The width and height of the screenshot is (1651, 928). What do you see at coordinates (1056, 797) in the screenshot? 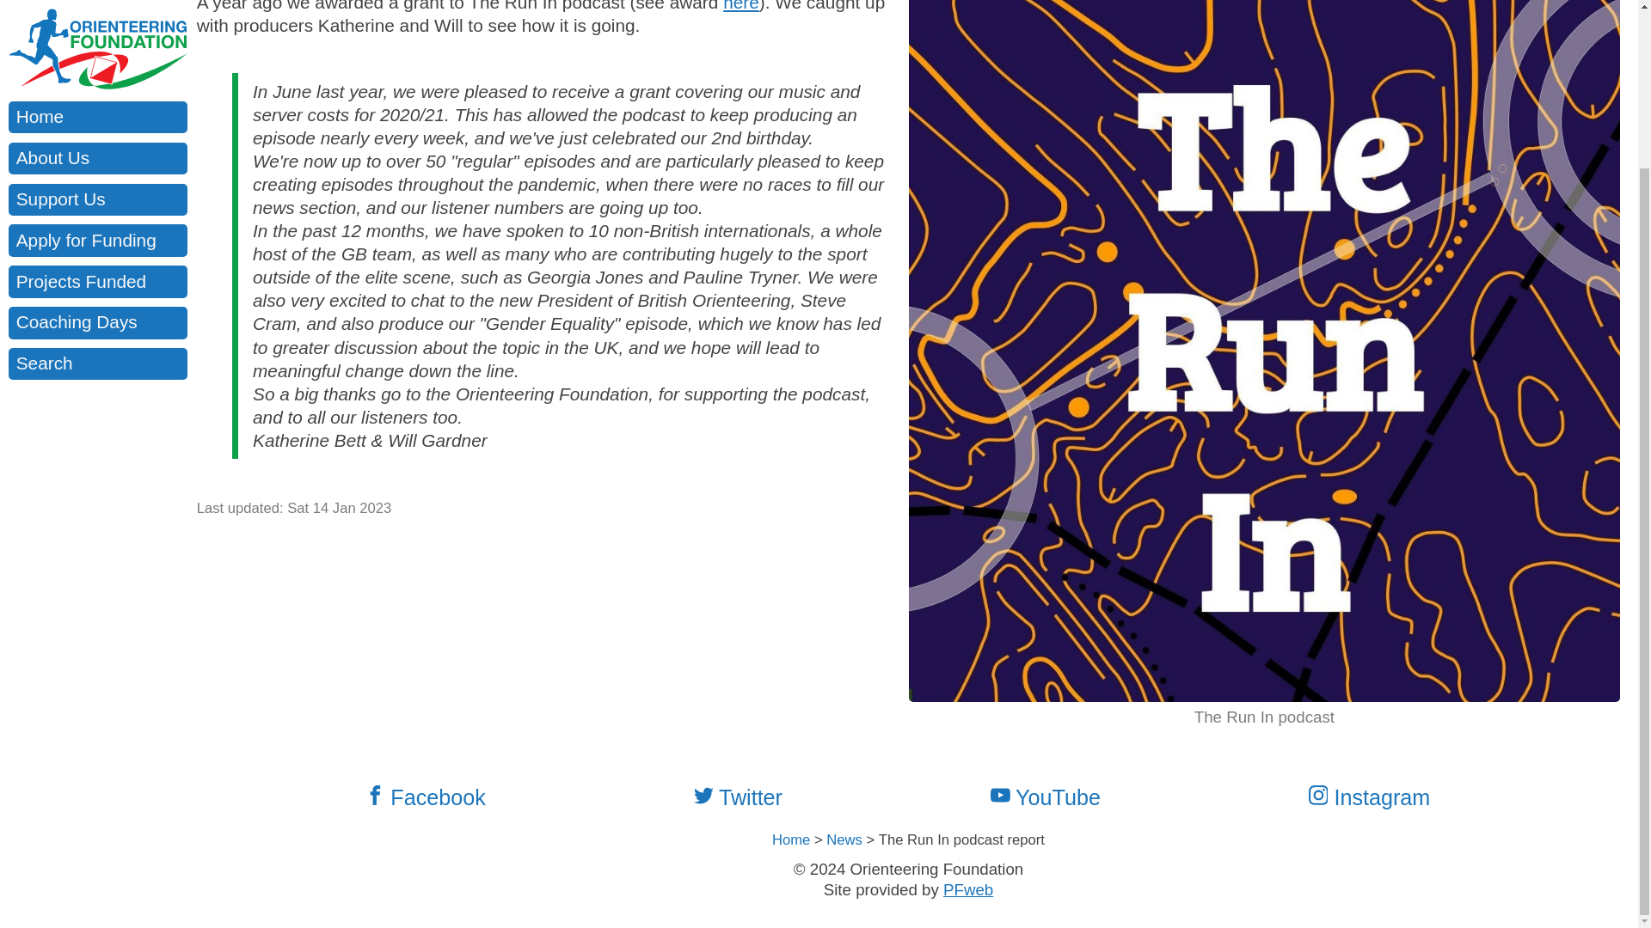
I see ` YouTube` at bounding box center [1056, 797].